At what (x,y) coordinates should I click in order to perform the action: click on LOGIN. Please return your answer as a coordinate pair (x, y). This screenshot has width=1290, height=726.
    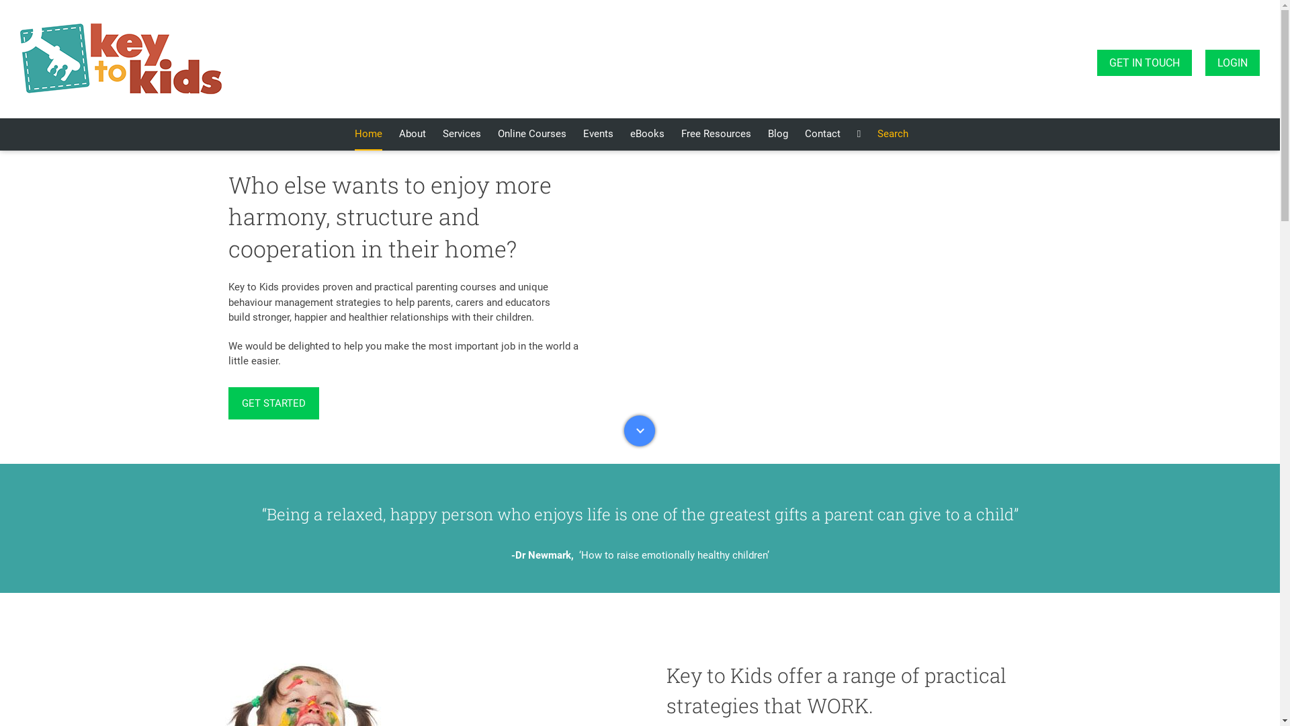
    Looking at the image, I should click on (1232, 63).